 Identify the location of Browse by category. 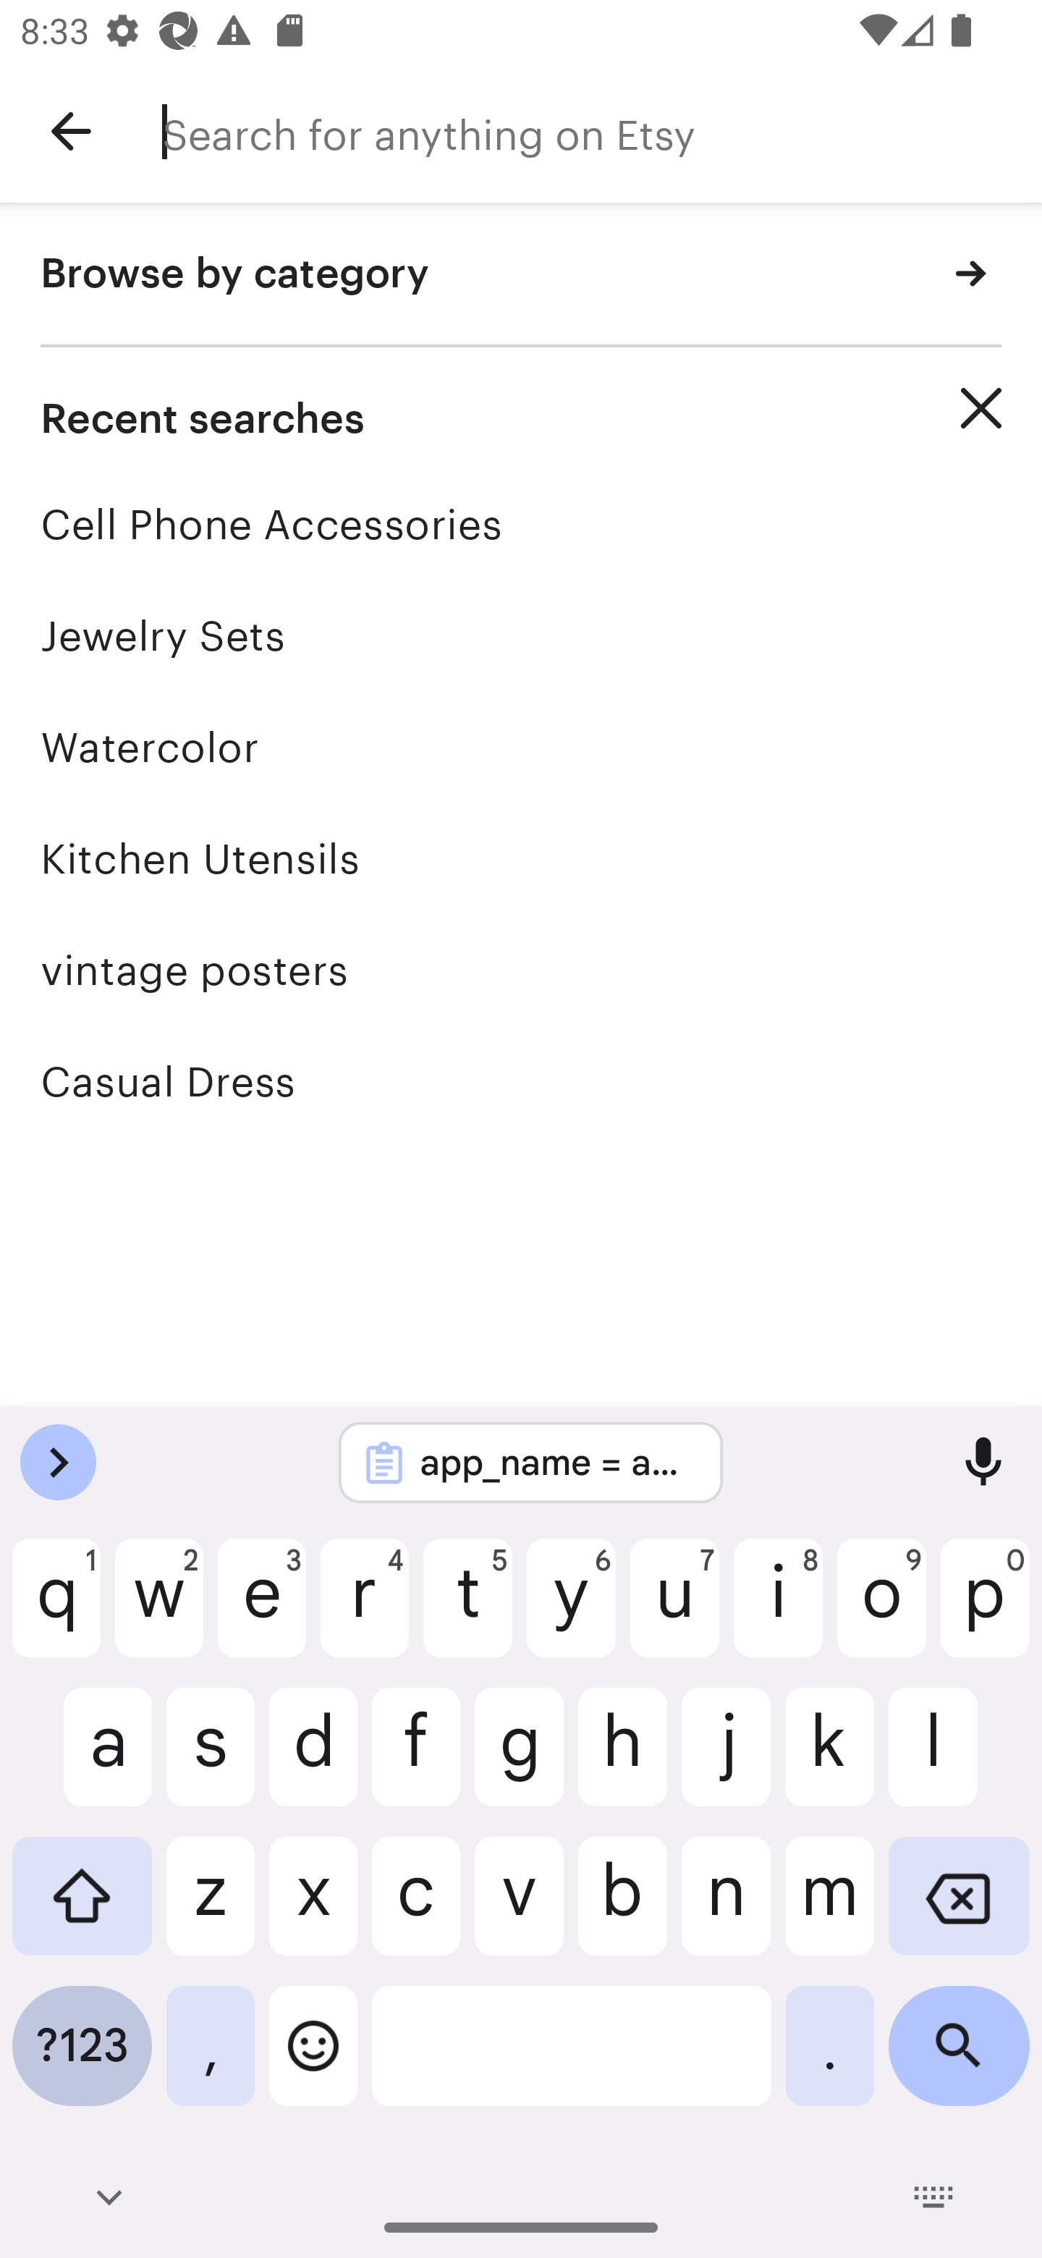
(521, 275).